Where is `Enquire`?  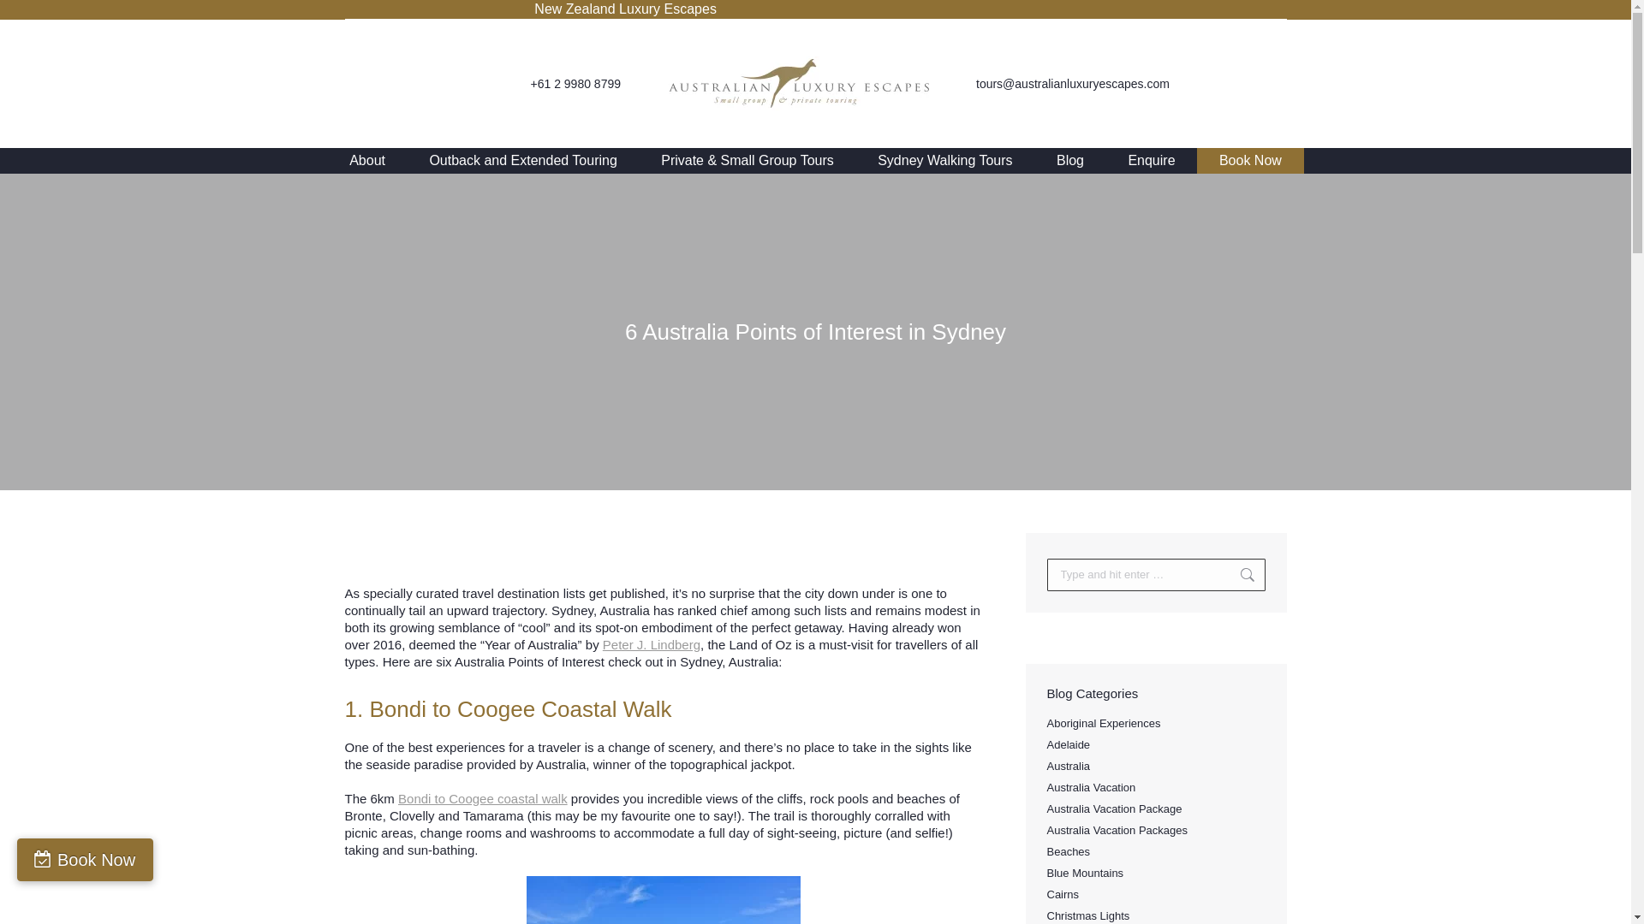 Enquire is located at coordinates (1153, 161).